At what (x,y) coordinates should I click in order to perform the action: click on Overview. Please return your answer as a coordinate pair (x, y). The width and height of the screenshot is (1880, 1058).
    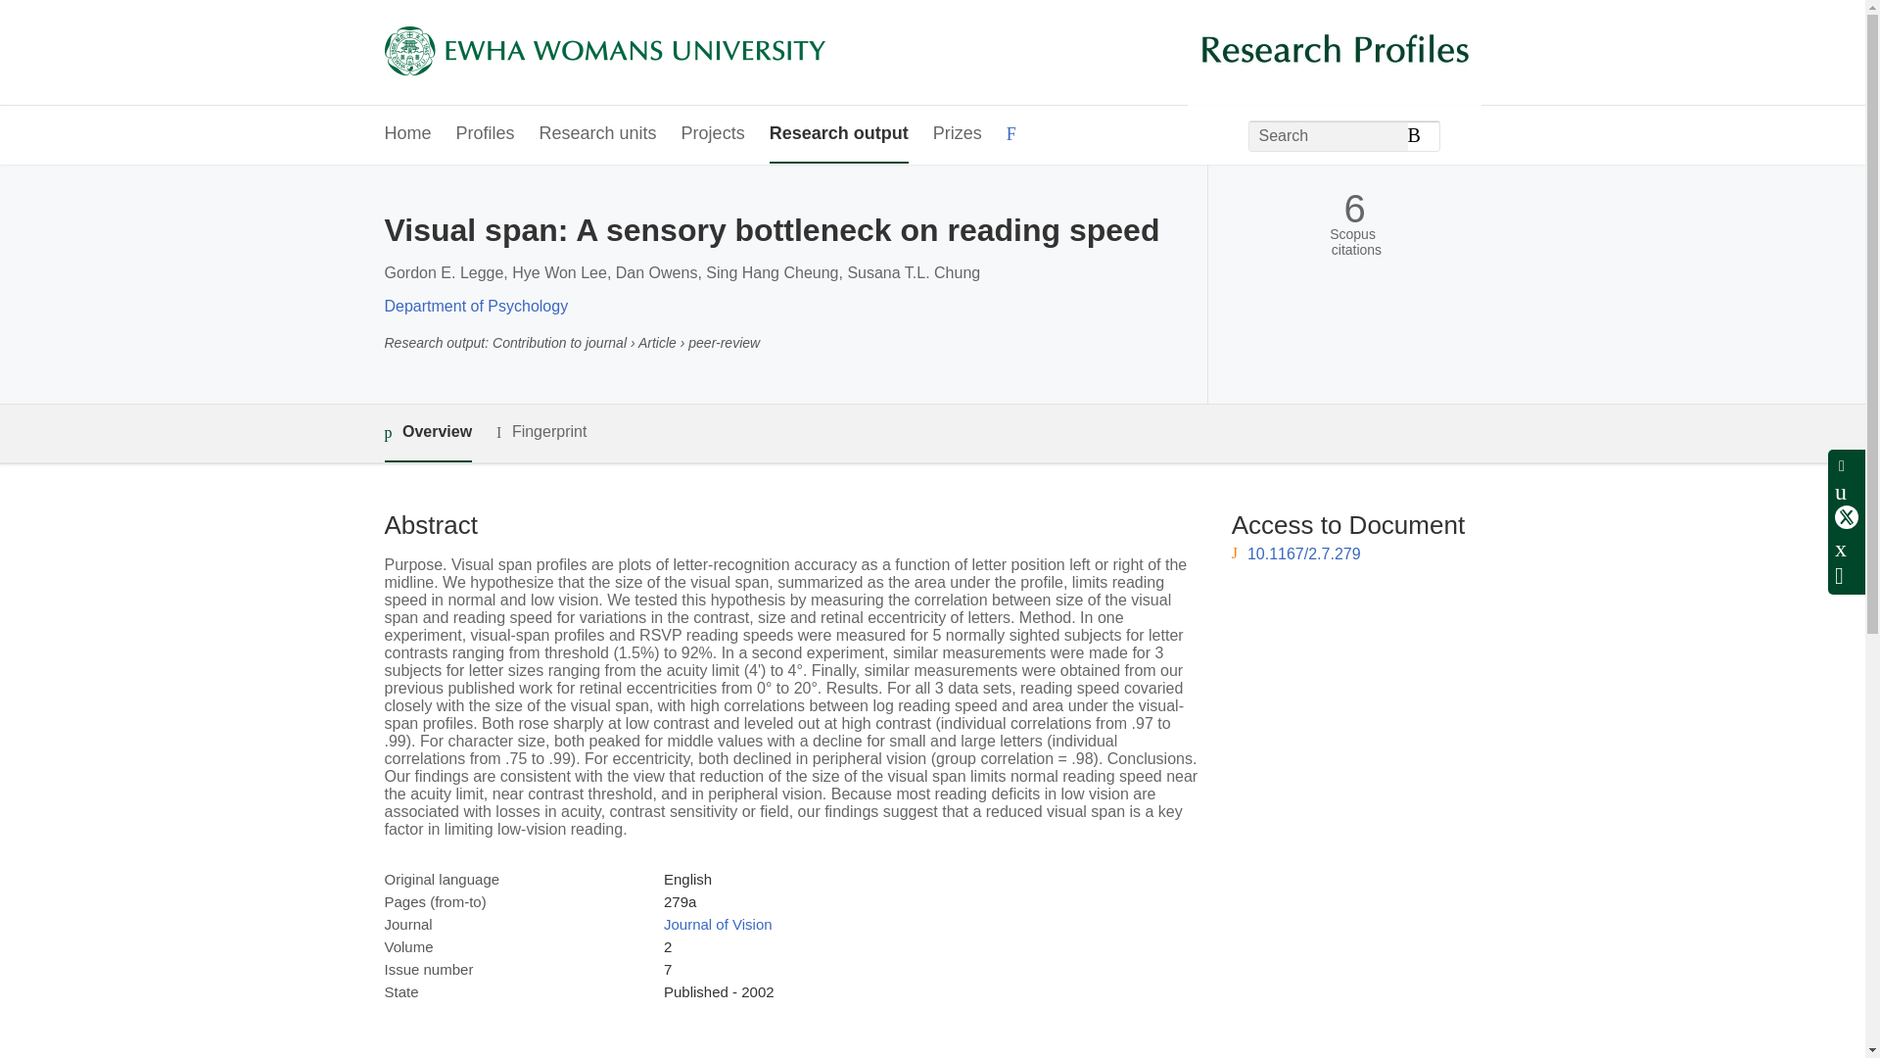
    Looking at the image, I should click on (427, 433).